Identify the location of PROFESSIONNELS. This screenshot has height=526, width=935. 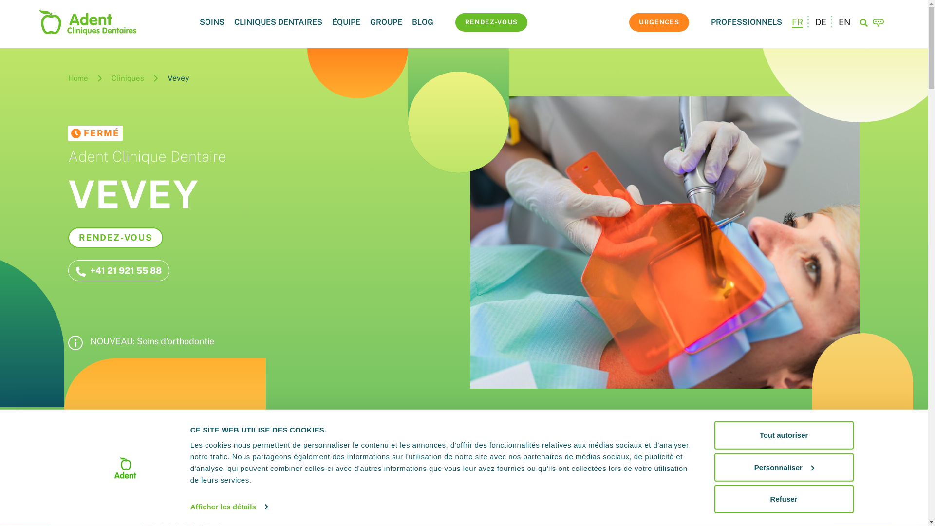
(747, 22).